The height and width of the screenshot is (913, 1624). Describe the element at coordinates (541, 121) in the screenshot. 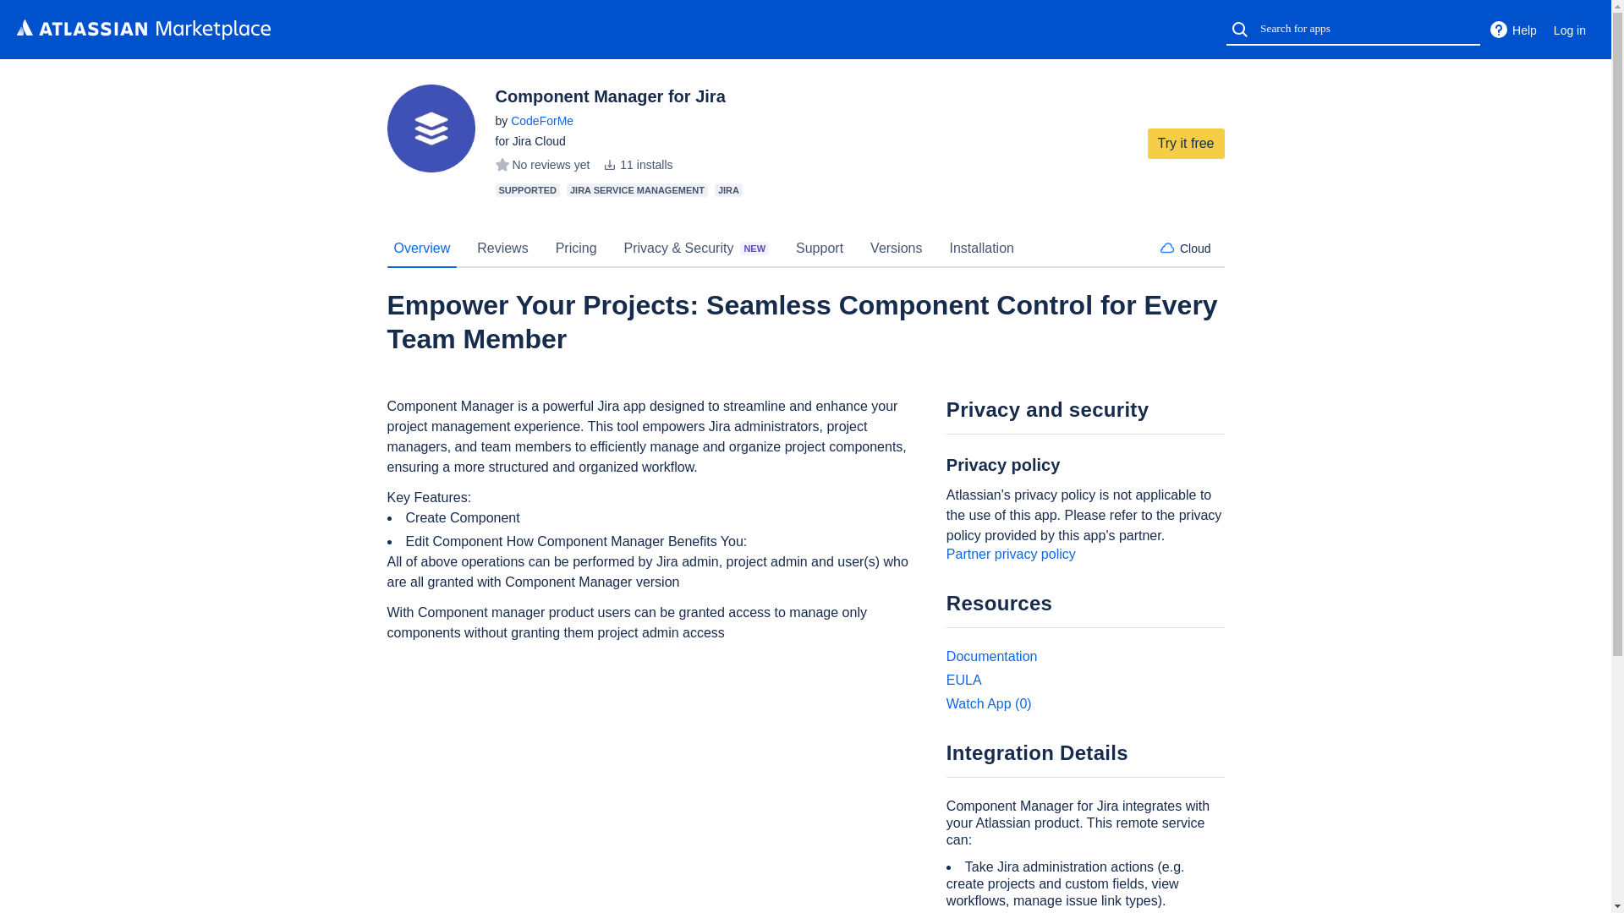

I see `CodeForMe` at that location.